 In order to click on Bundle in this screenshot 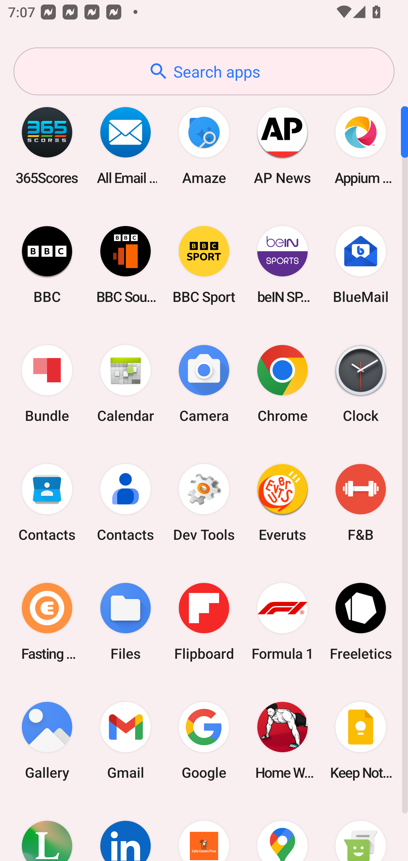, I will do `click(47, 384)`.